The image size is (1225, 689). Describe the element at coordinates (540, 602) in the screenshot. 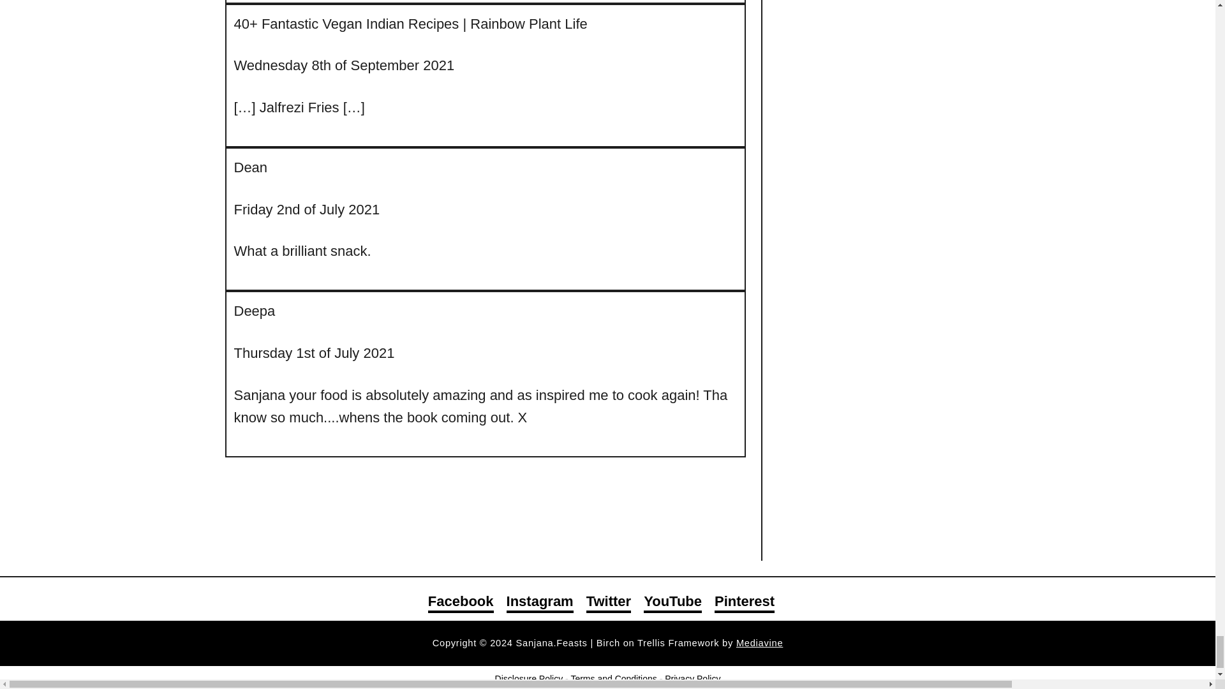

I see `Instagram` at that location.